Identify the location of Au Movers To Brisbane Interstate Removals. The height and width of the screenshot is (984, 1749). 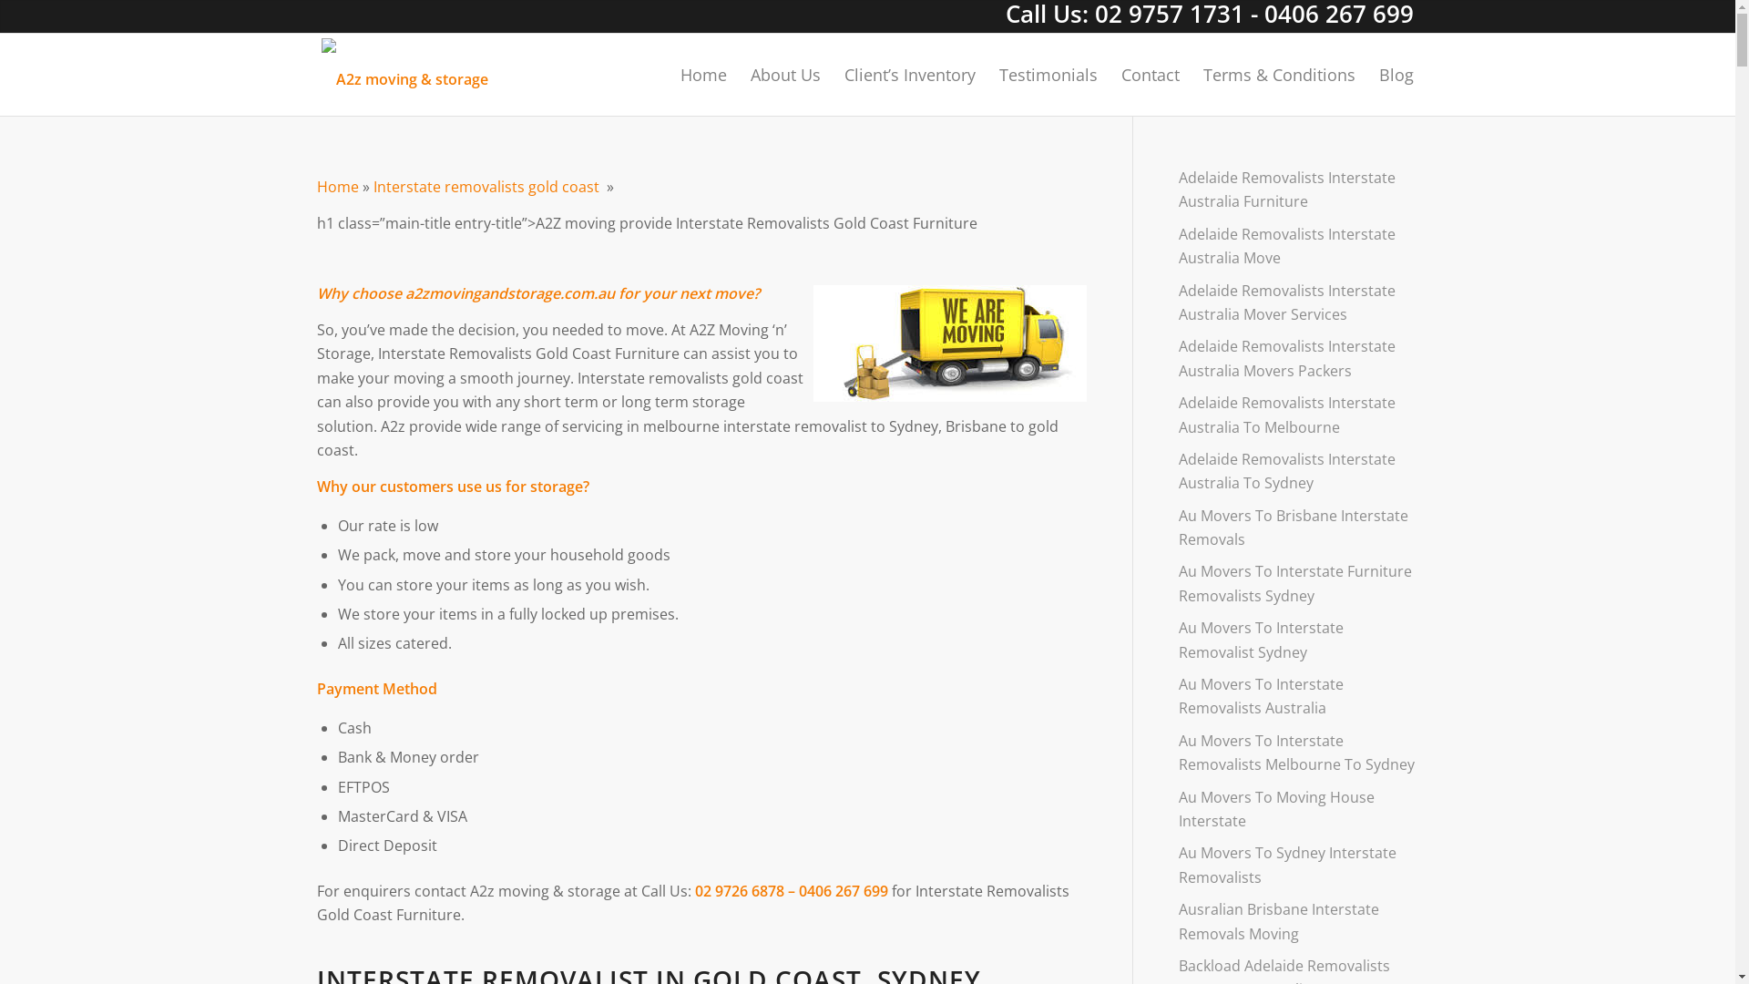
(1299, 528).